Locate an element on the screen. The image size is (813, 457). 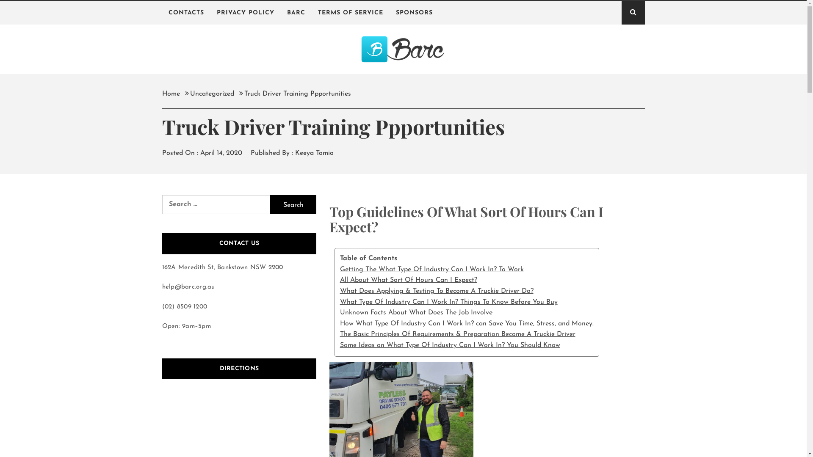
TERMS OF SERVICE is located at coordinates (351, 13).